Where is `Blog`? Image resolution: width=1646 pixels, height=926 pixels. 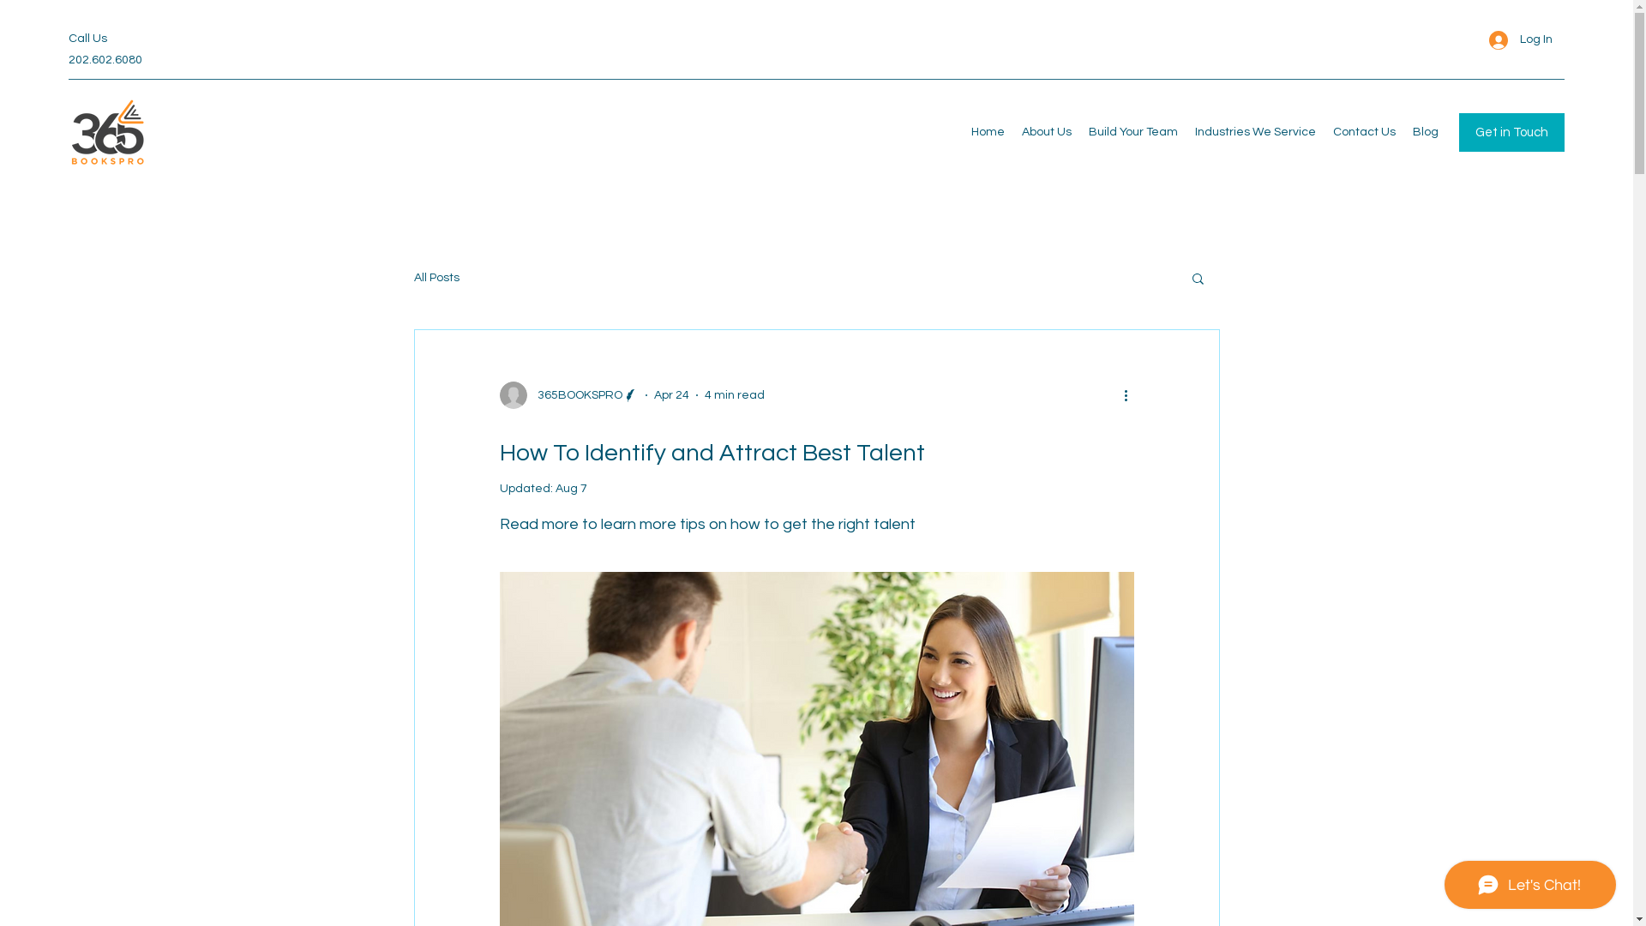
Blog is located at coordinates (1426, 132).